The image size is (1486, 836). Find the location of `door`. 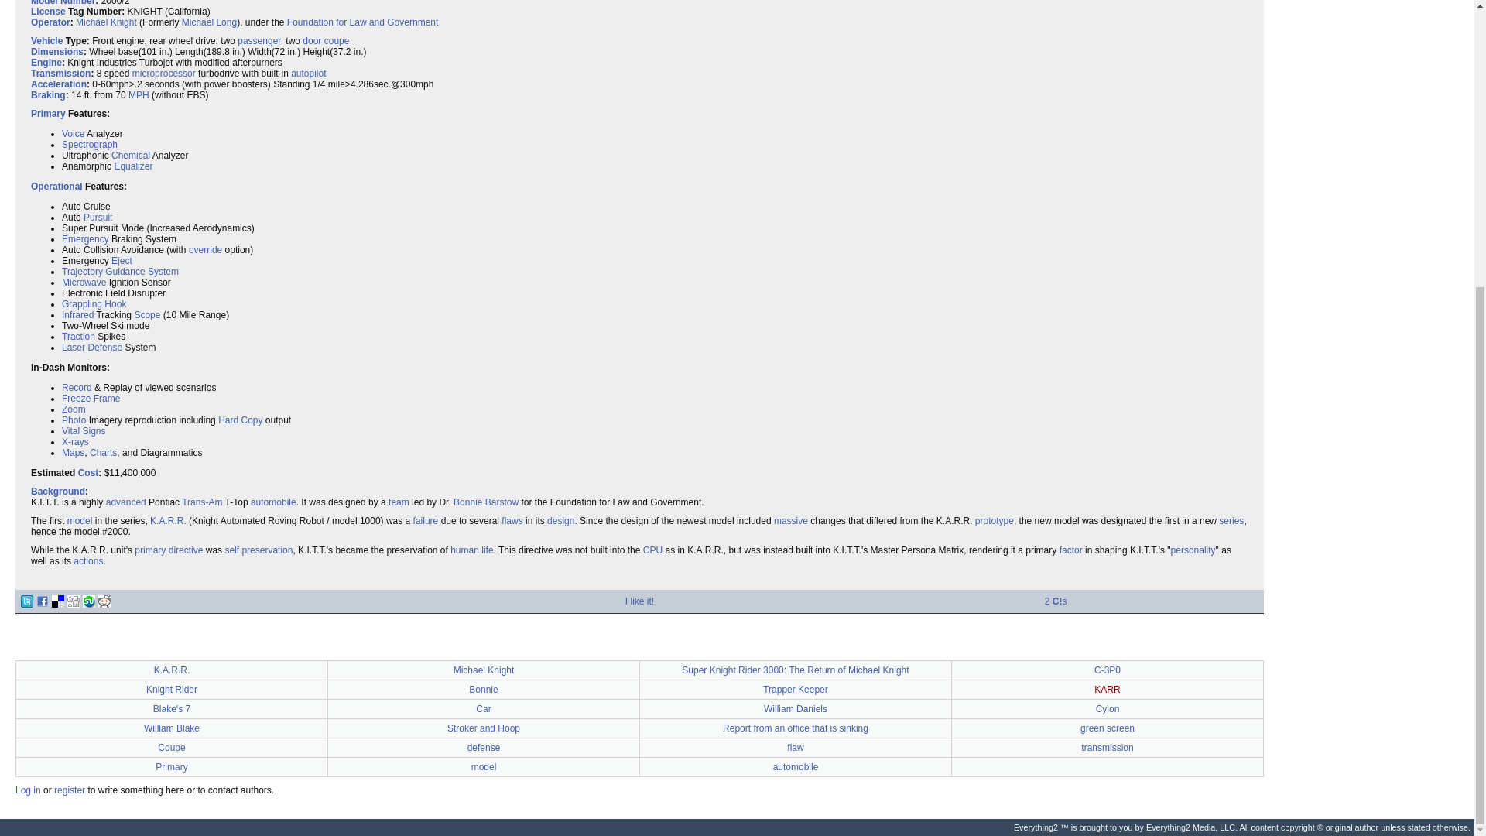

door is located at coordinates (311, 41).